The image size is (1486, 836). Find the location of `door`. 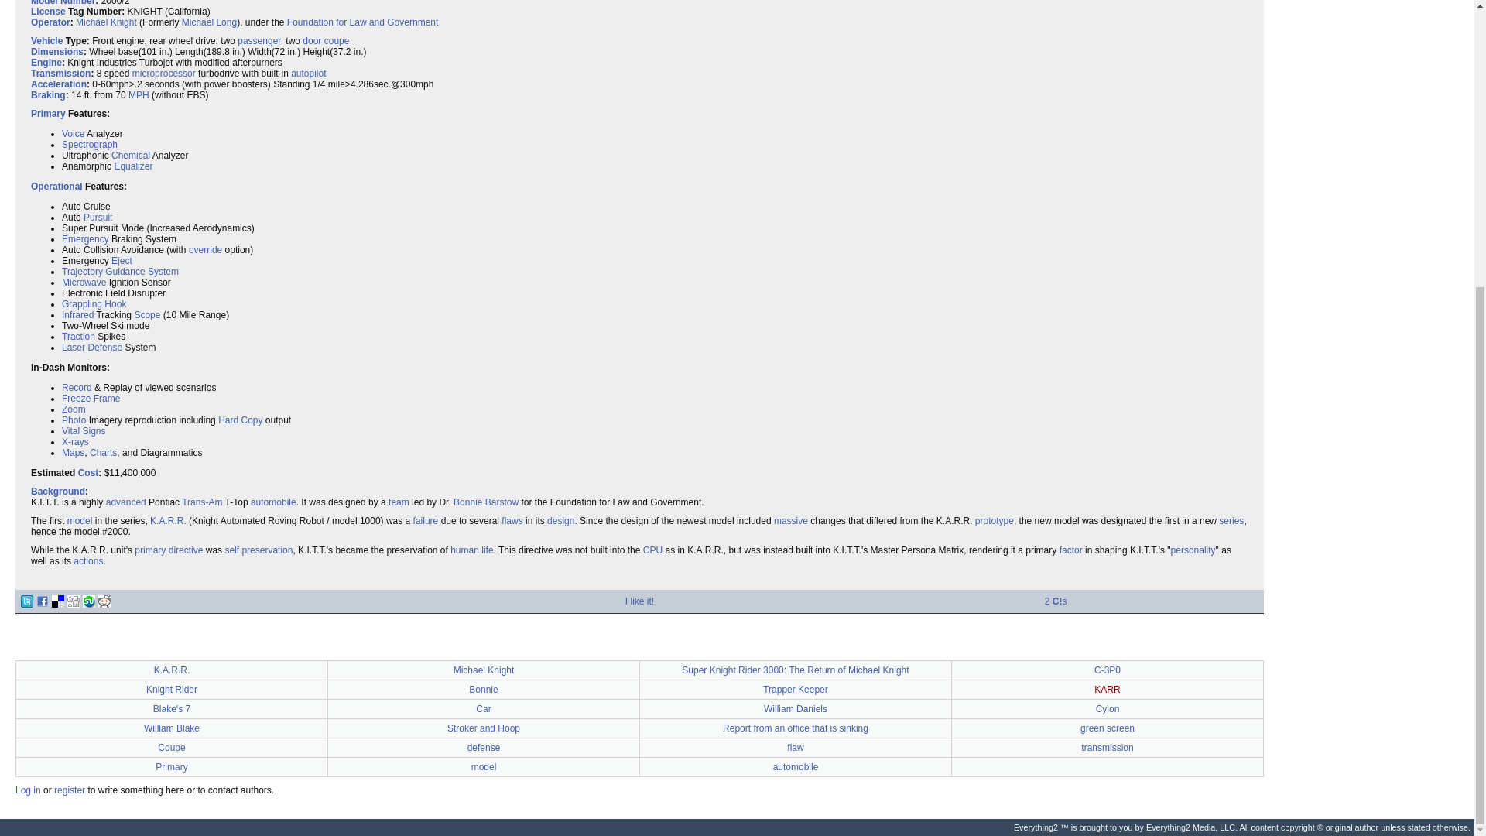

door is located at coordinates (311, 41).